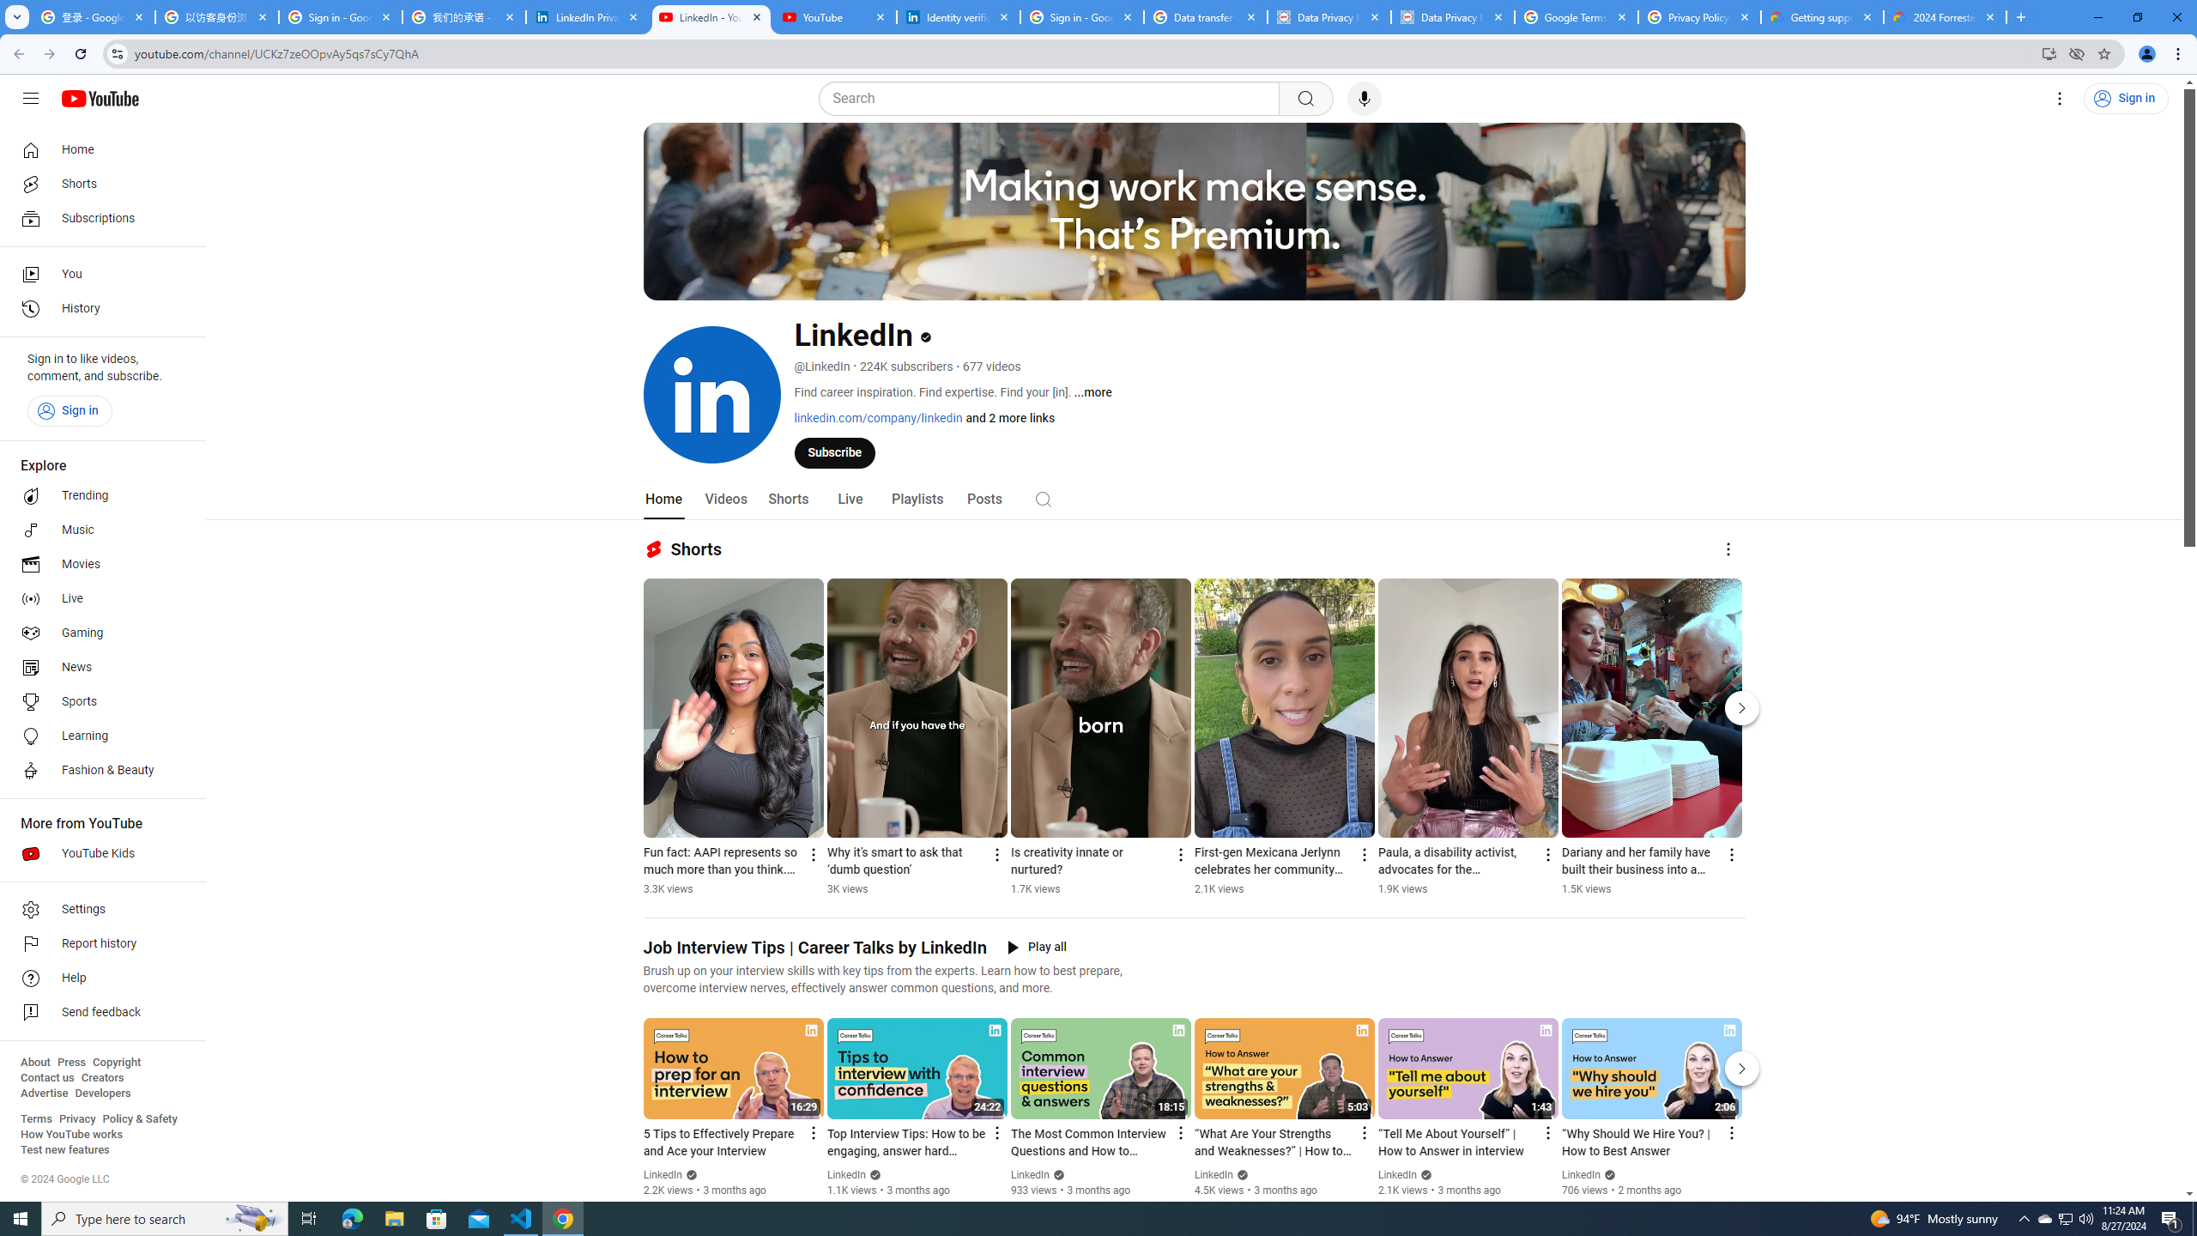 The image size is (2197, 1236). I want to click on Policy & Safety, so click(139, 1119).